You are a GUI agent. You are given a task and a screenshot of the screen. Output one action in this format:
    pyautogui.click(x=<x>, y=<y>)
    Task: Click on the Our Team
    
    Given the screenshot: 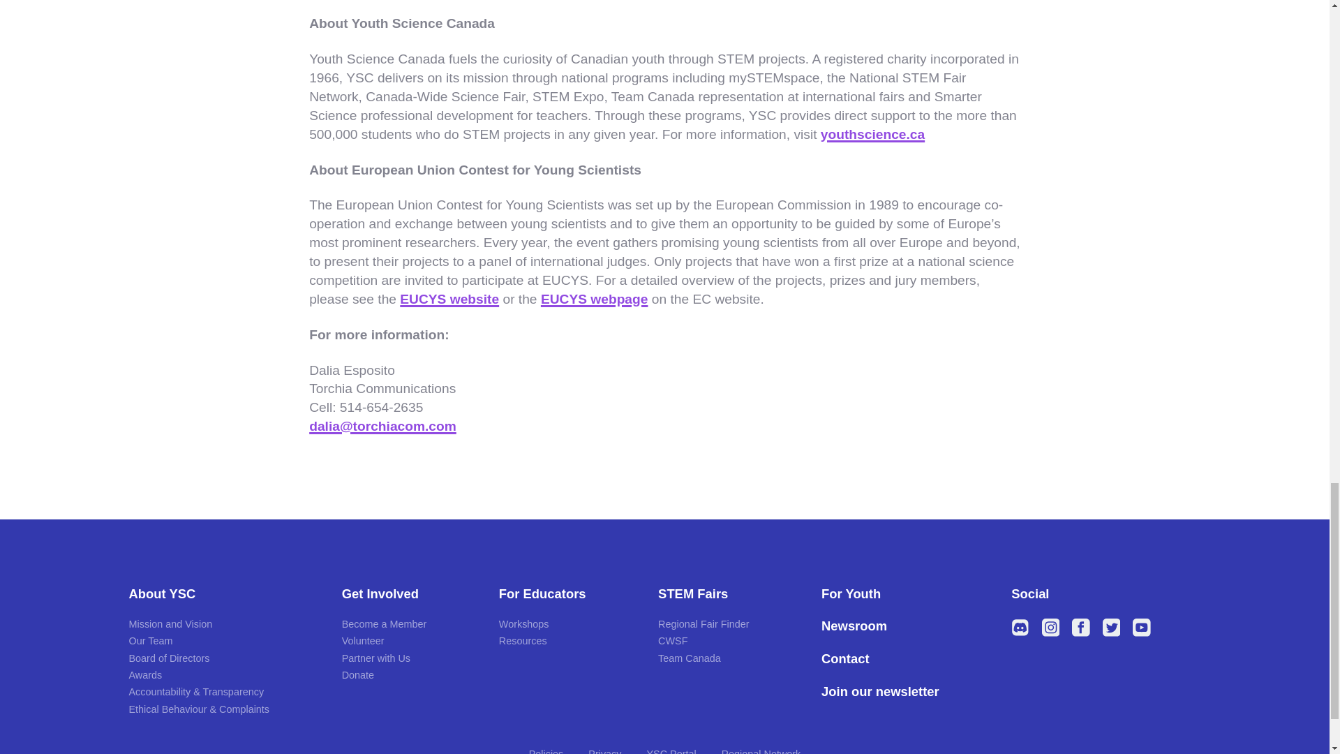 What is the action you would take?
    pyautogui.click(x=151, y=641)
    